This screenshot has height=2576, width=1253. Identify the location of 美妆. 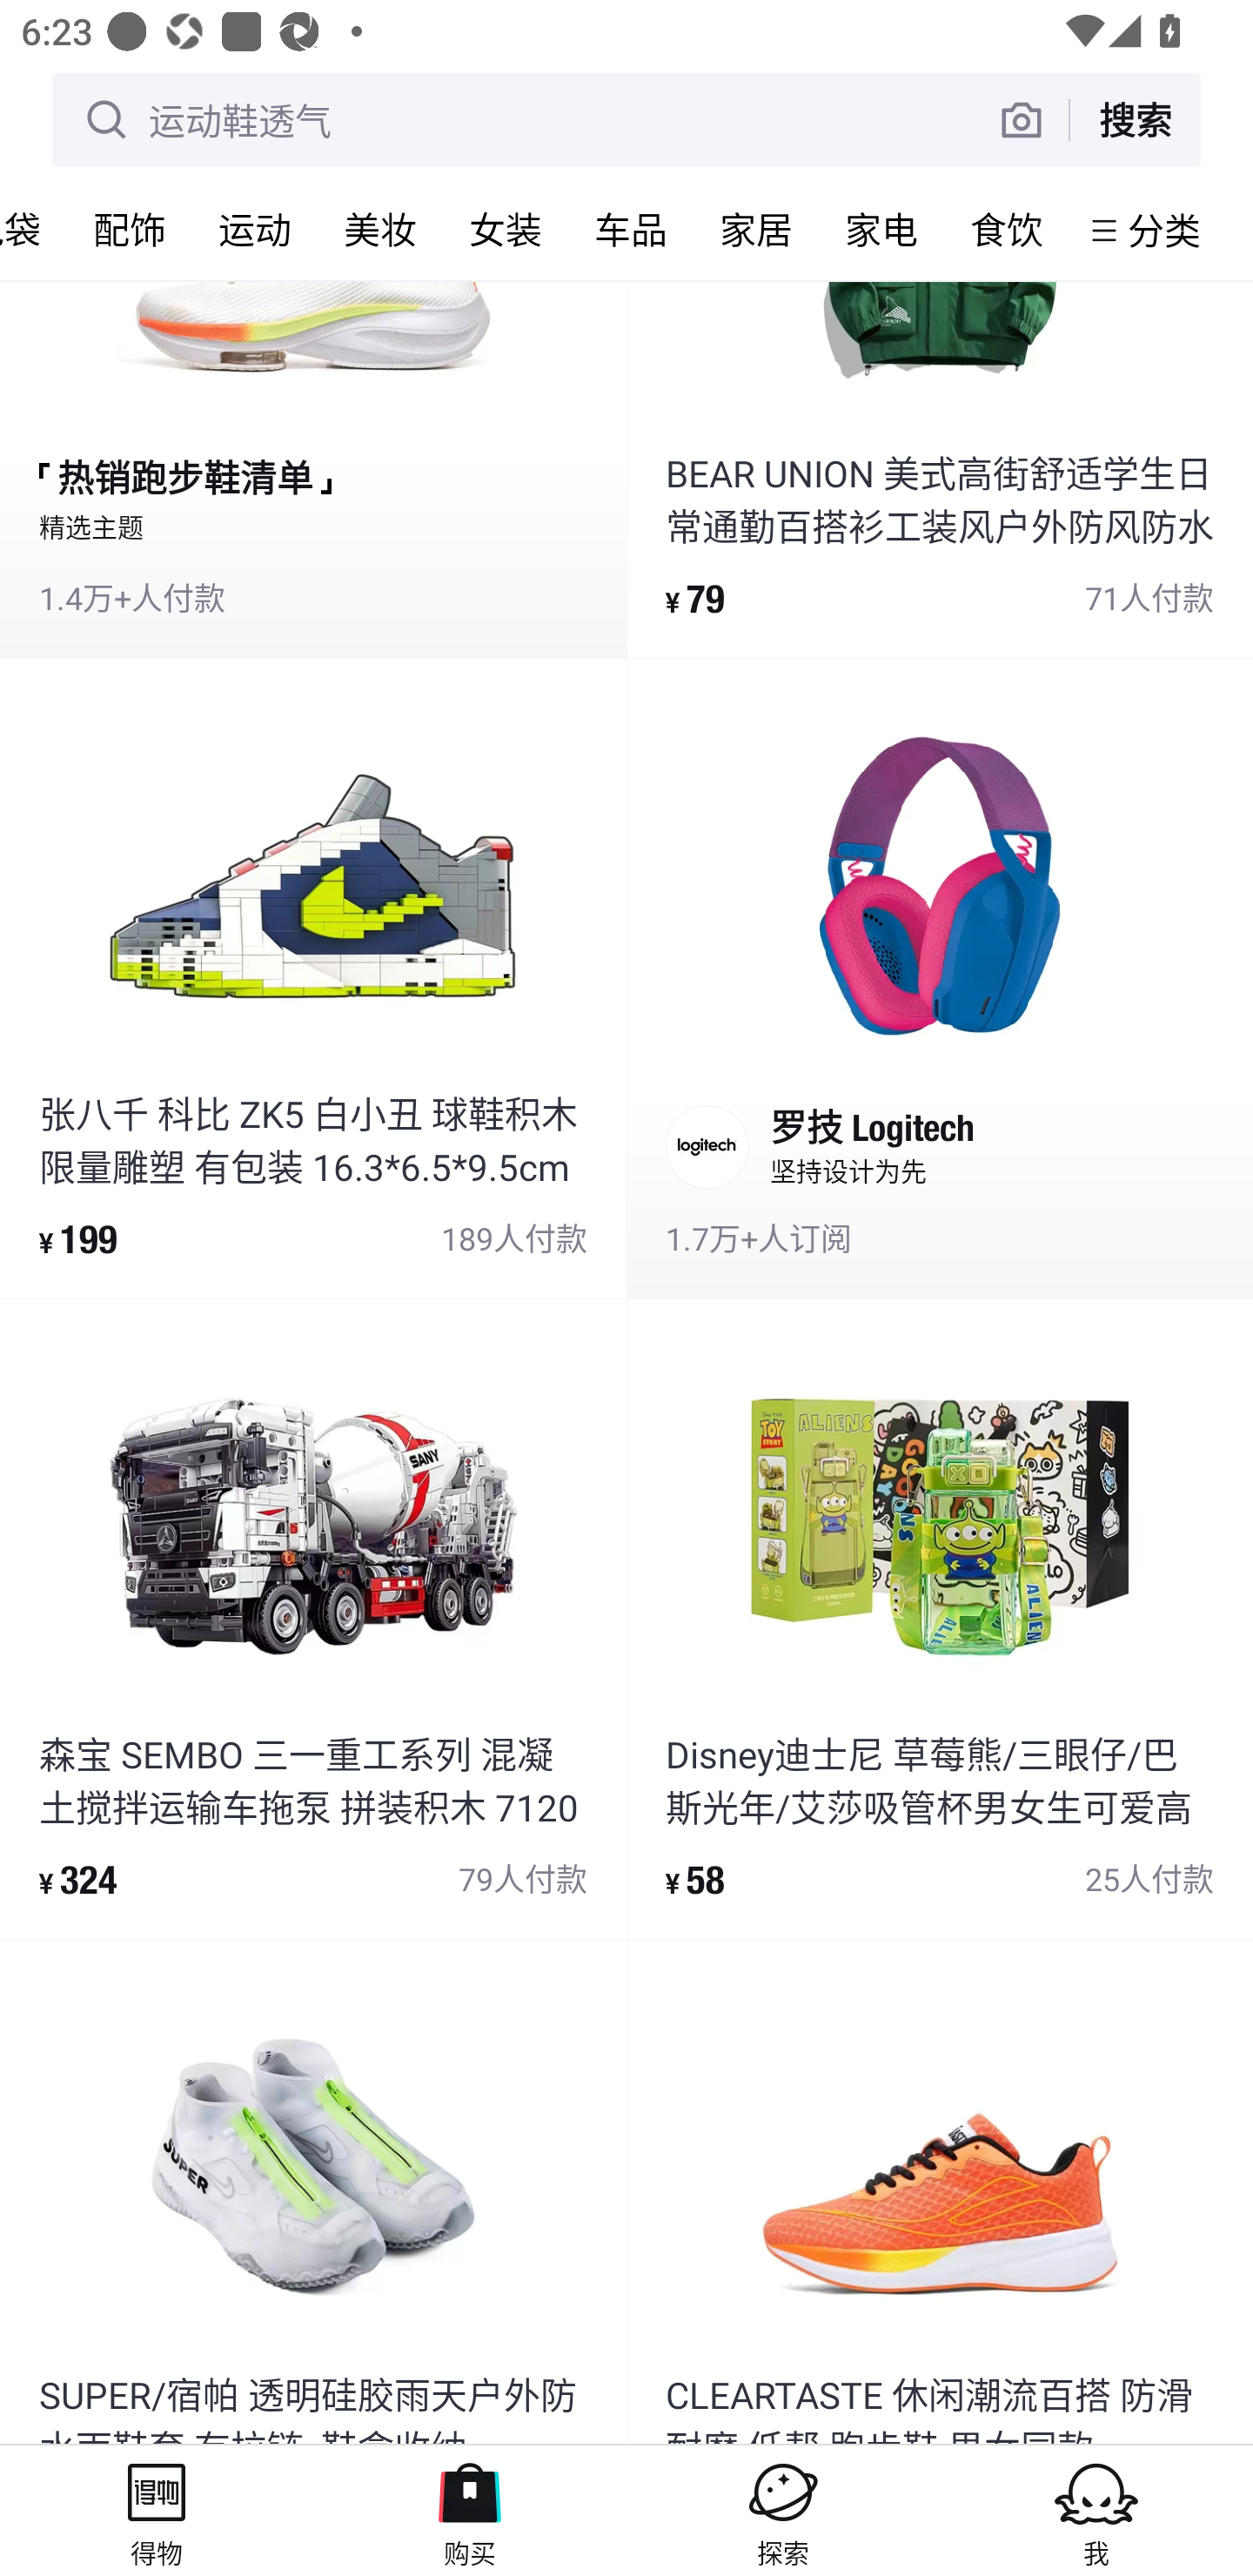
(379, 229).